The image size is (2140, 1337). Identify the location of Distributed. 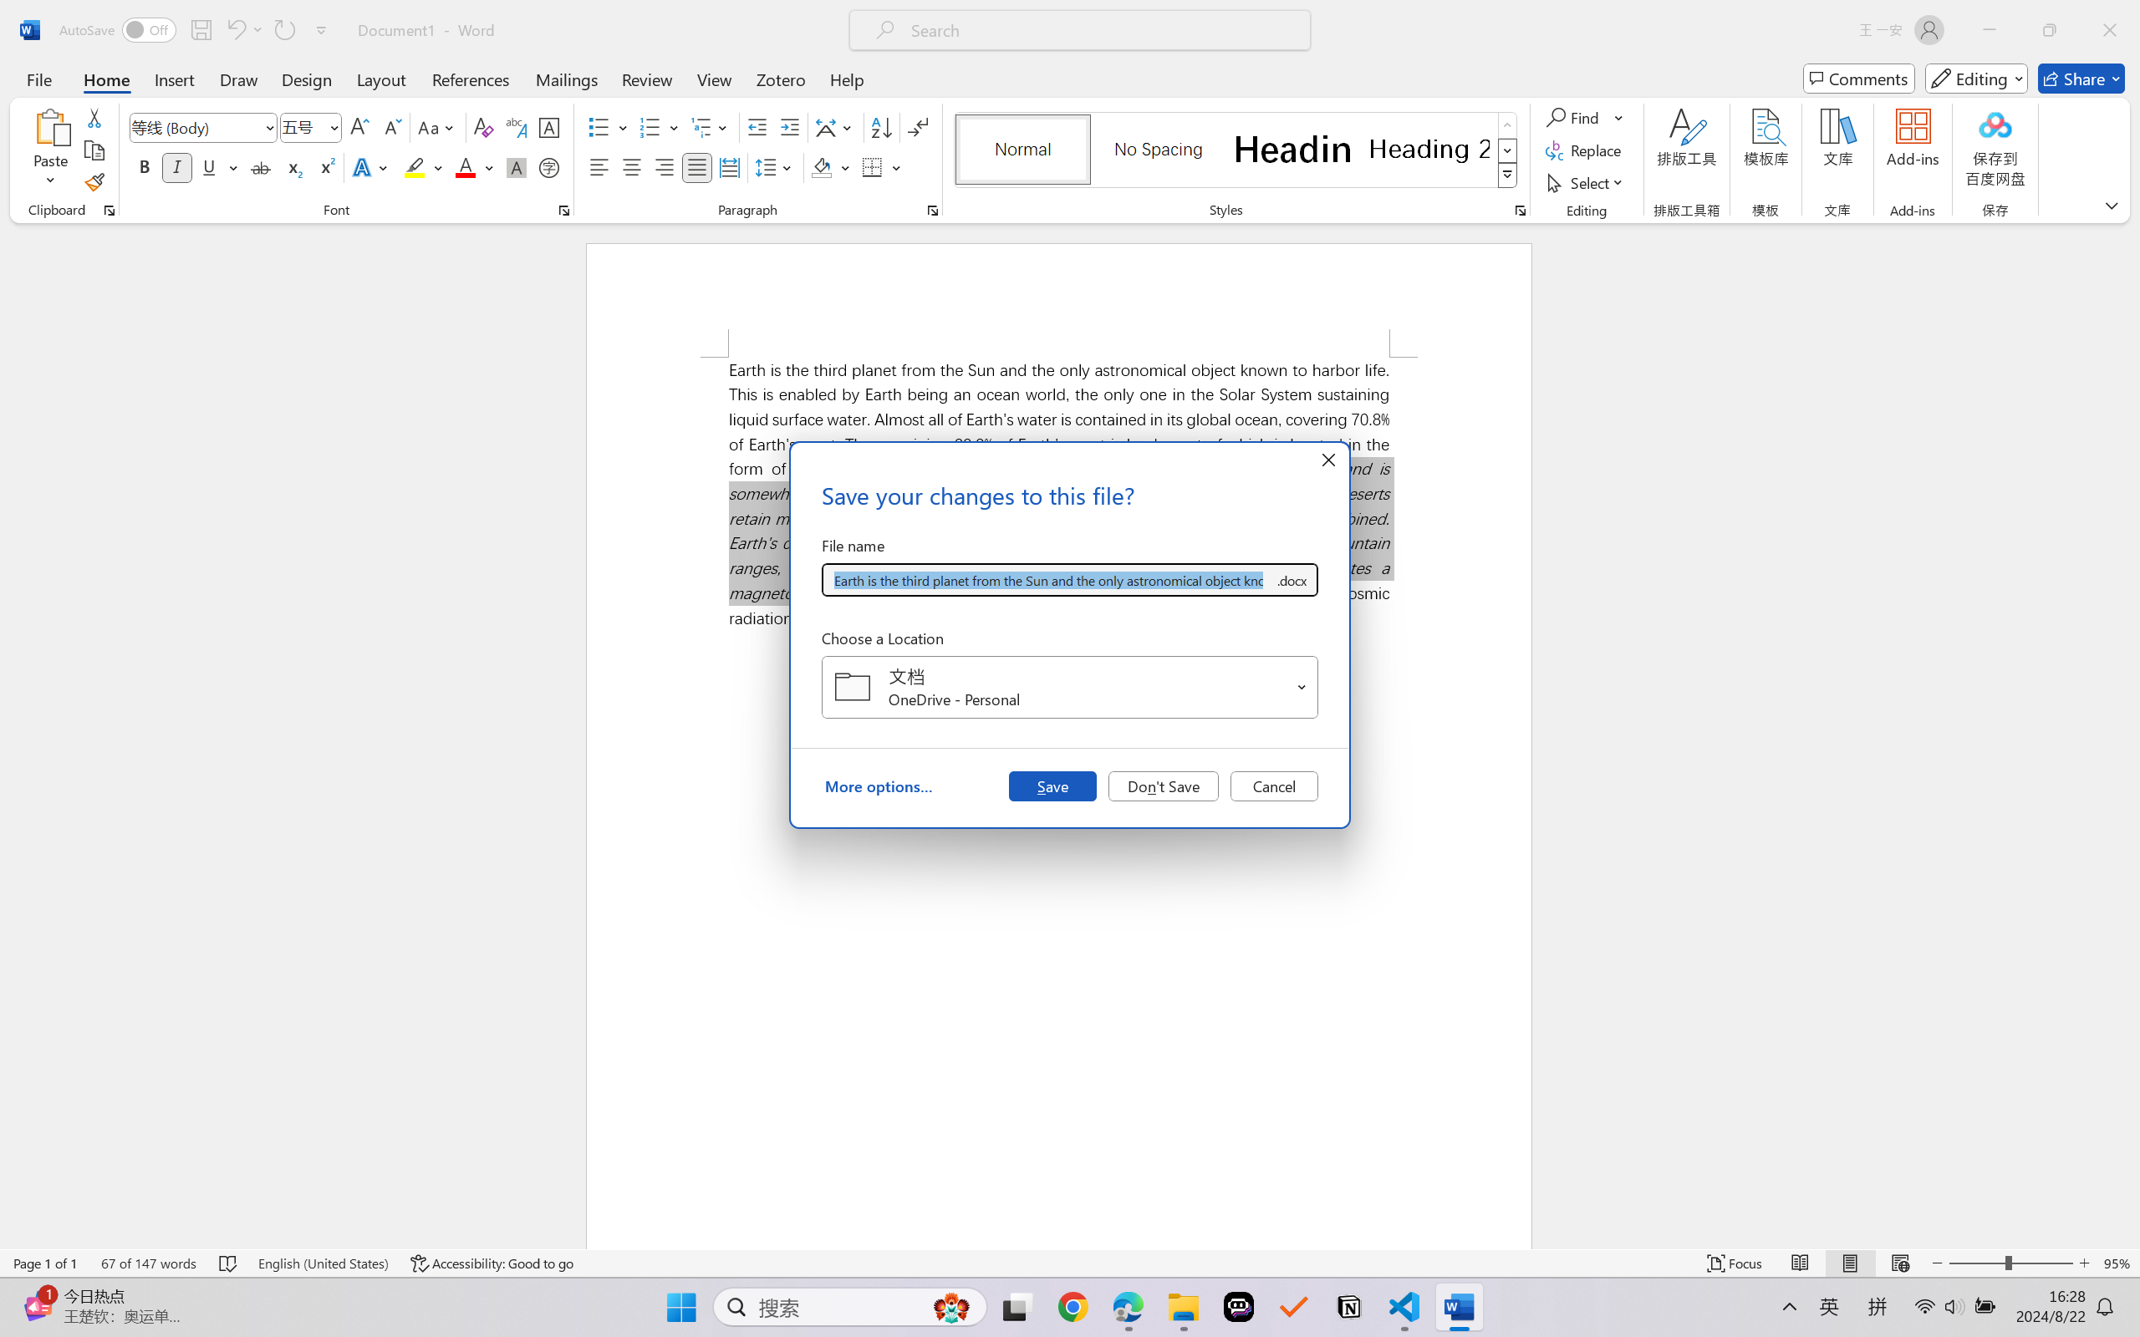
(729, 167).